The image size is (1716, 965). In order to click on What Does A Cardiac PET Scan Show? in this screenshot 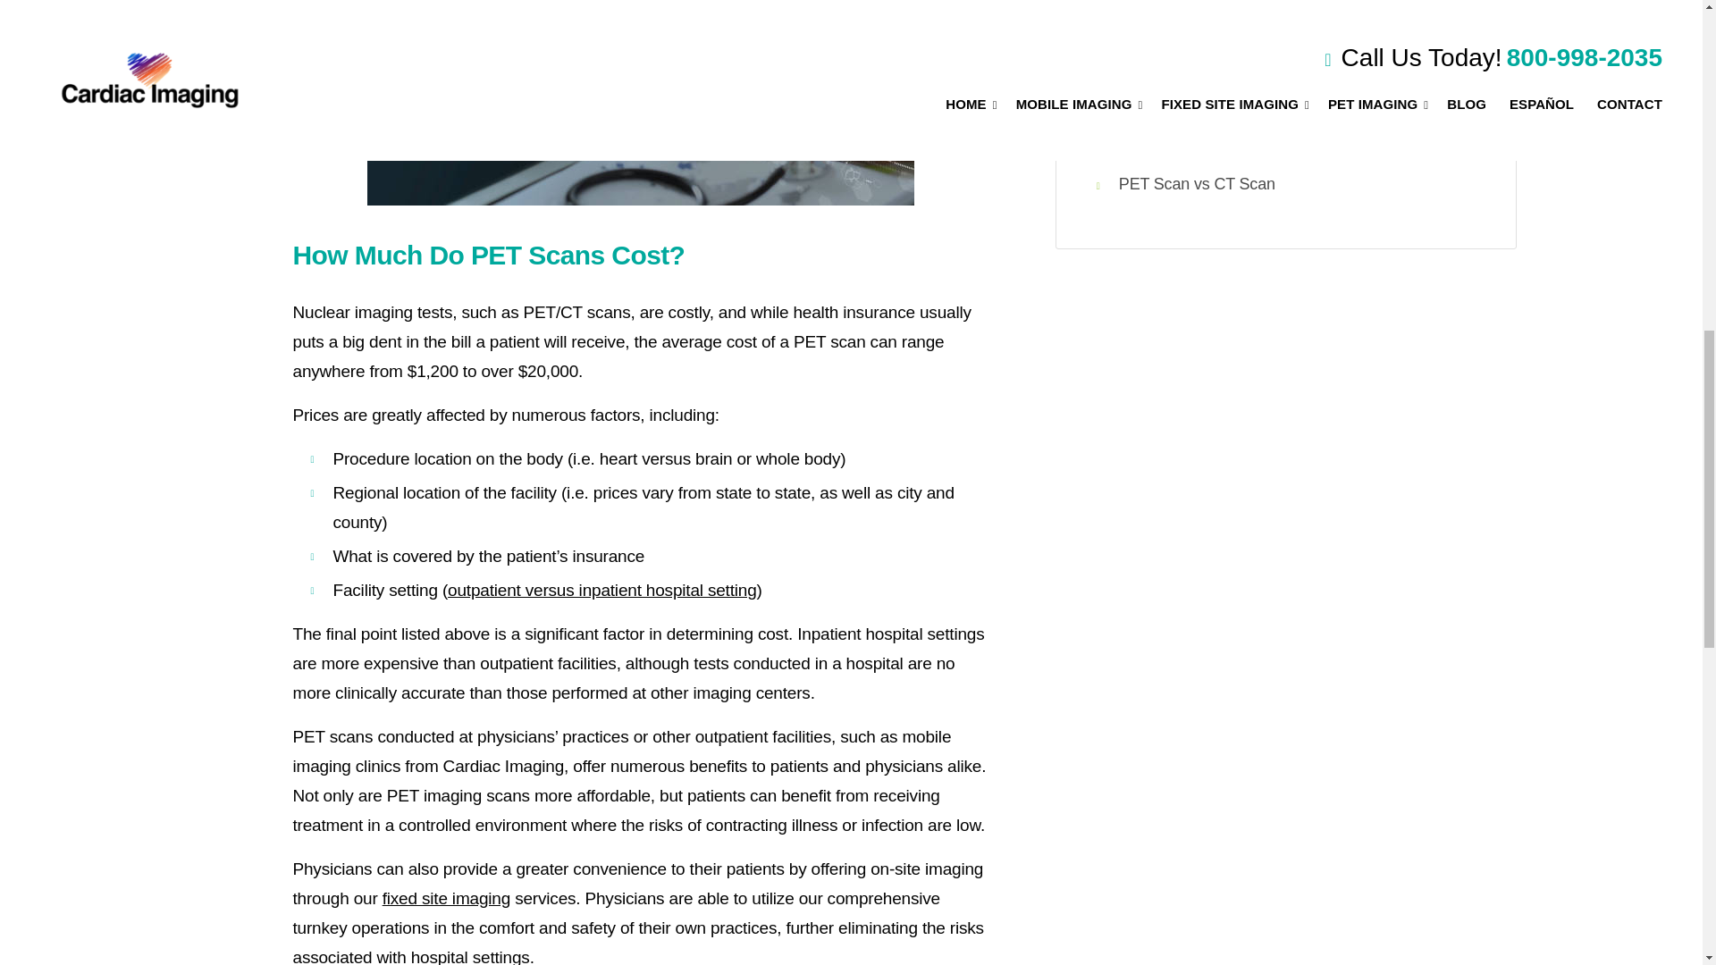, I will do `click(1257, 75)`.